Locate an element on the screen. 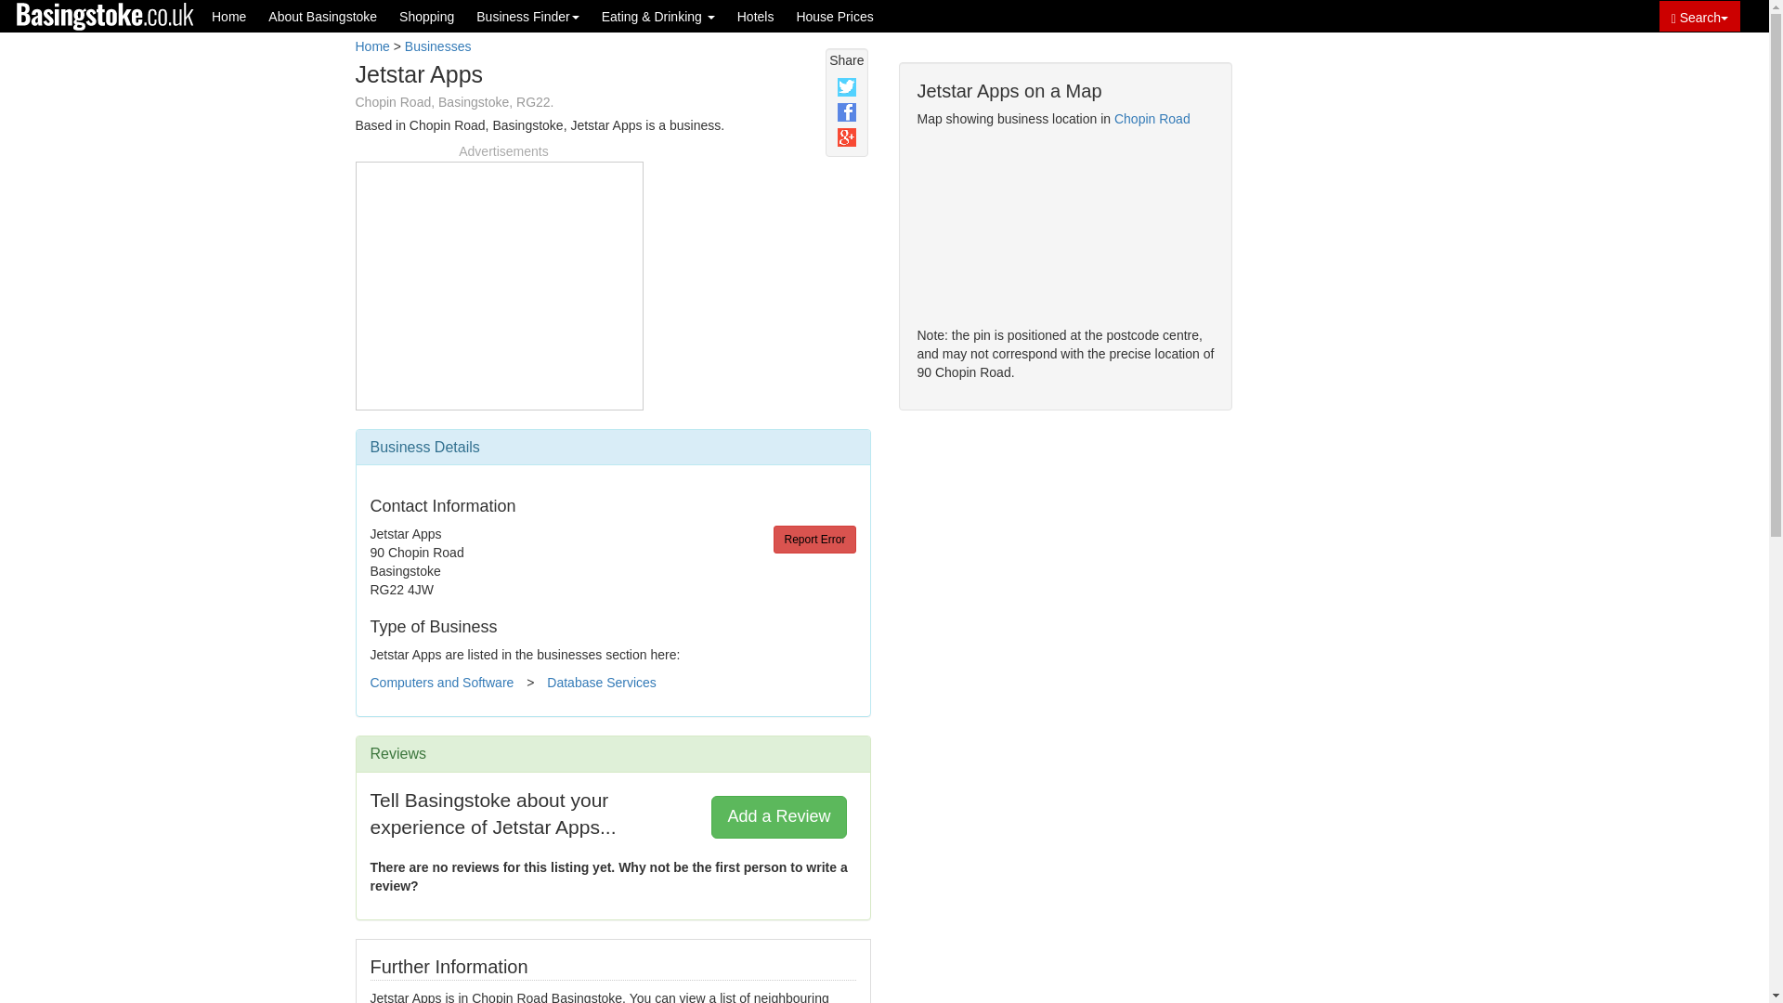 The image size is (1783, 1003). House Prices is located at coordinates (834, 16).